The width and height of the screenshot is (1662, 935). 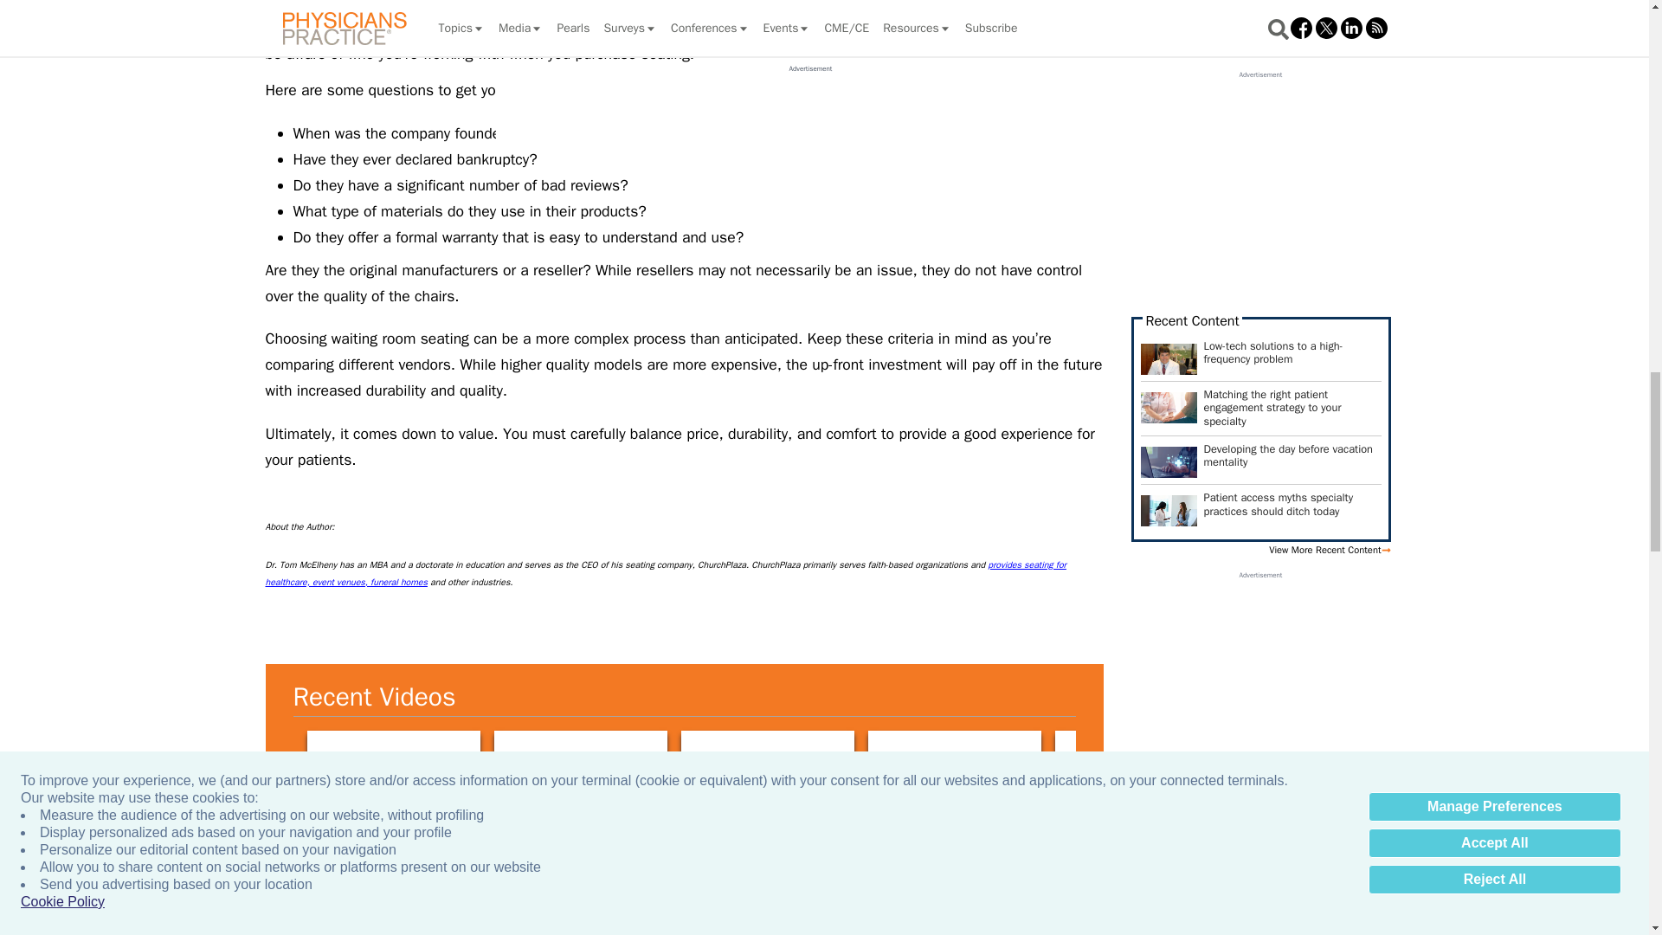 What do you see at coordinates (580, 779) in the screenshot?
I see `Three experts discuss eating disorders` at bounding box center [580, 779].